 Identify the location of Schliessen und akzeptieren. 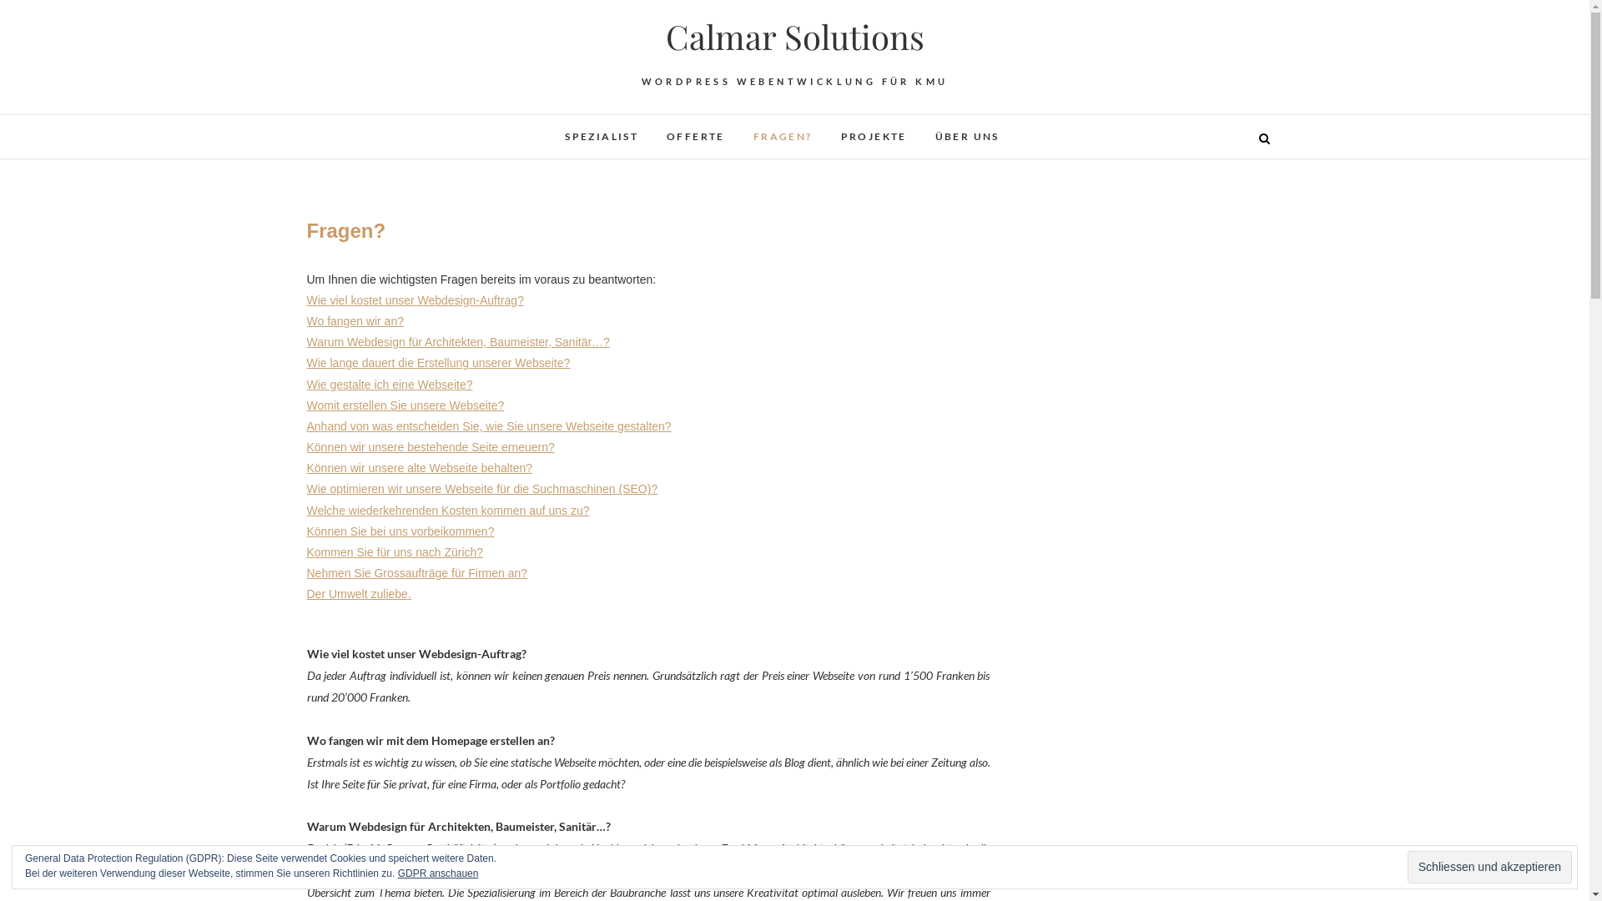
(1490, 868).